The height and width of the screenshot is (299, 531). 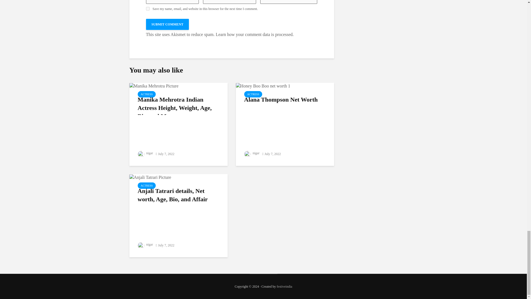 I want to click on Alana Thompson Net Worth, so click(x=263, y=86).